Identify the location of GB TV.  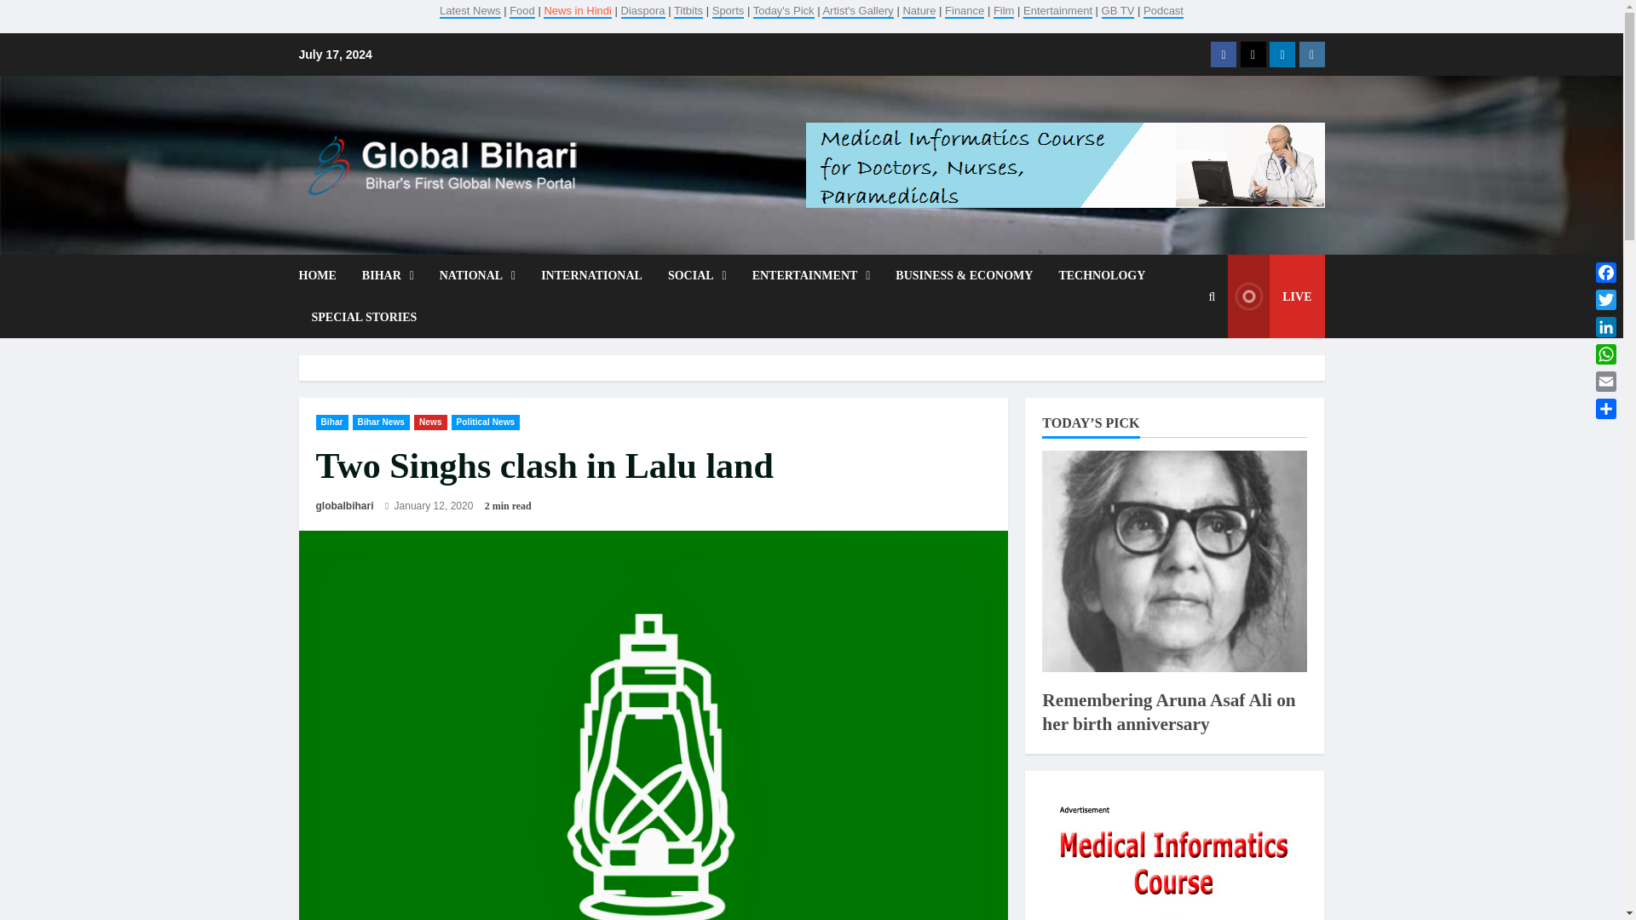
(1118, 10).